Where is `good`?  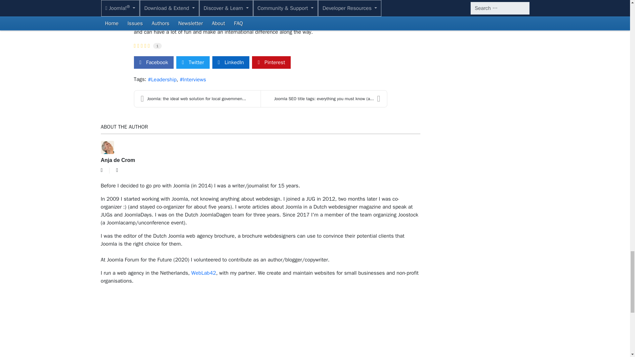 good is located at coordinates (145, 46).